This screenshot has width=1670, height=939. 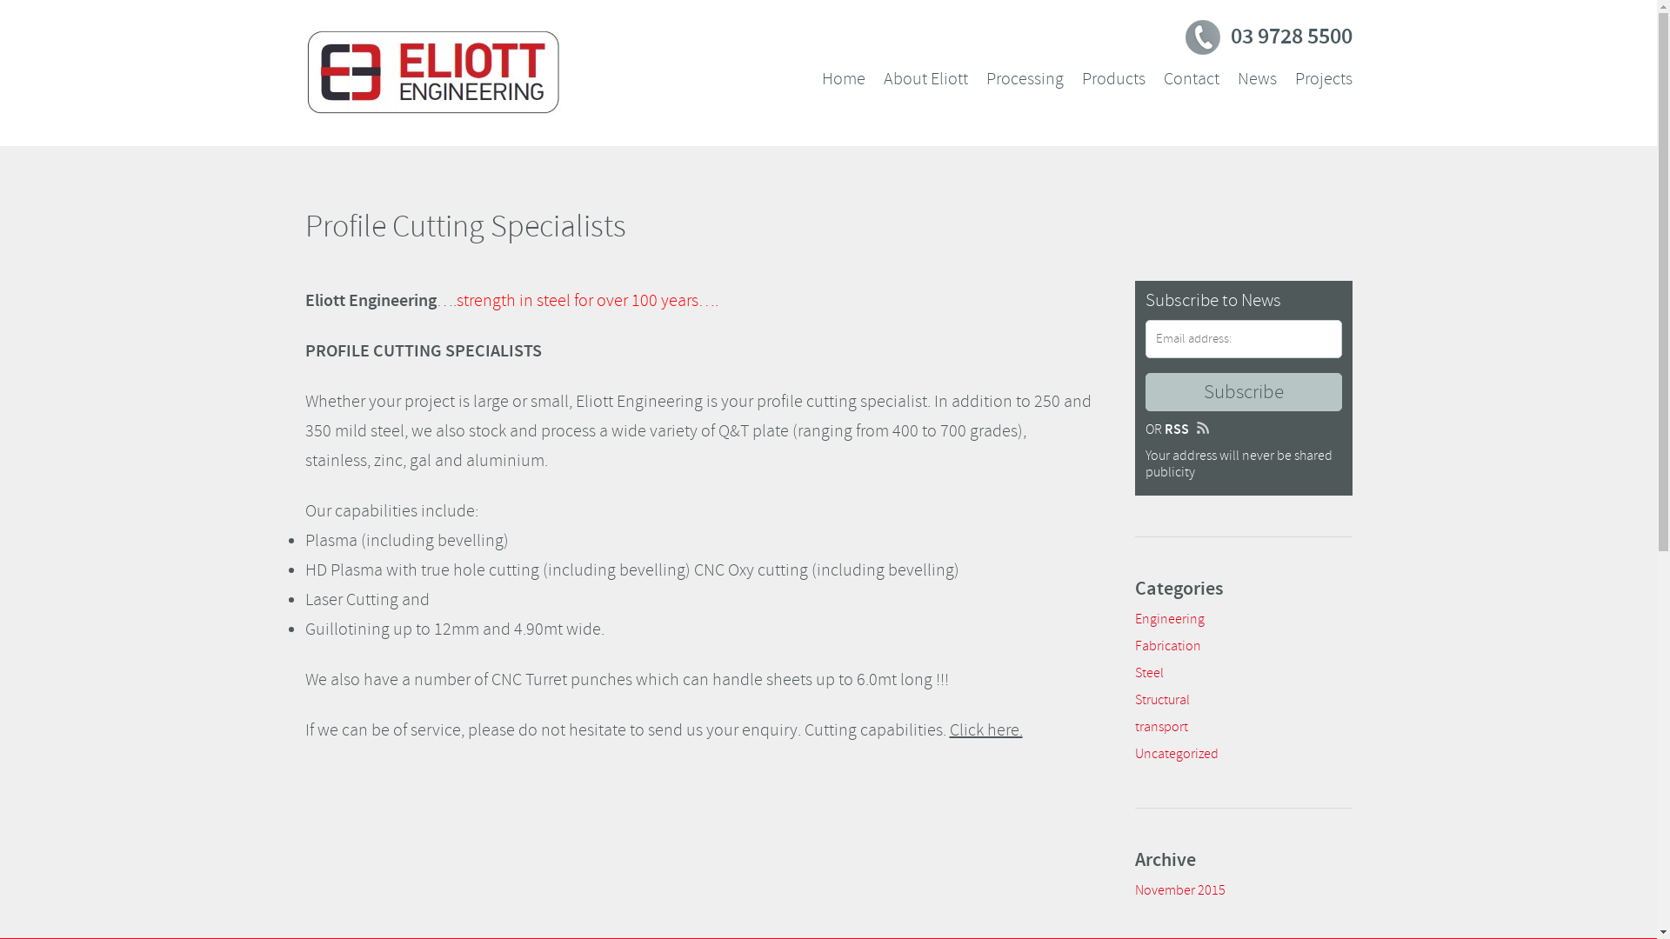 What do you see at coordinates (1176, 754) in the screenshot?
I see `Uncategorized` at bounding box center [1176, 754].